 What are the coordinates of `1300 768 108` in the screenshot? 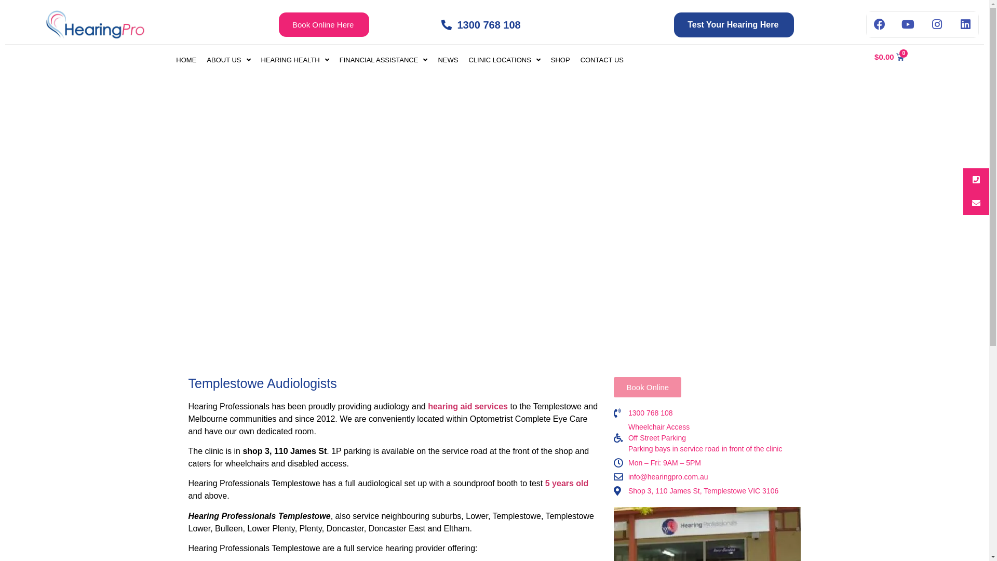 It's located at (521, 24).